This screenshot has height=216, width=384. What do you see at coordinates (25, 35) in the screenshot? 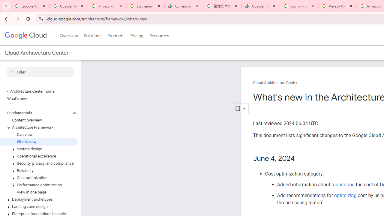
I see `Google Cloud` at bounding box center [25, 35].